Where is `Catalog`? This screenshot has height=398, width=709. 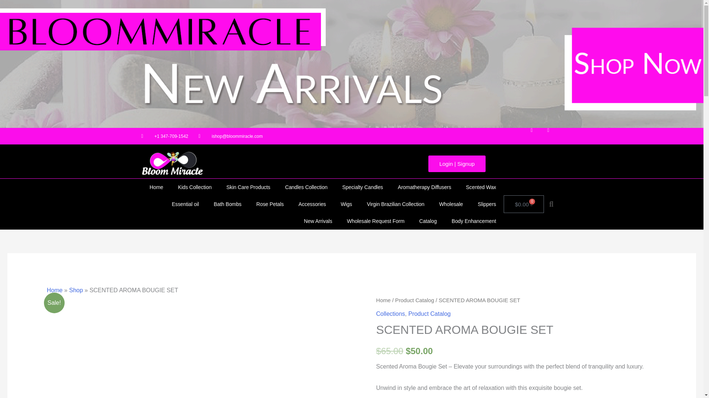
Catalog is located at coordinates (428, 221).